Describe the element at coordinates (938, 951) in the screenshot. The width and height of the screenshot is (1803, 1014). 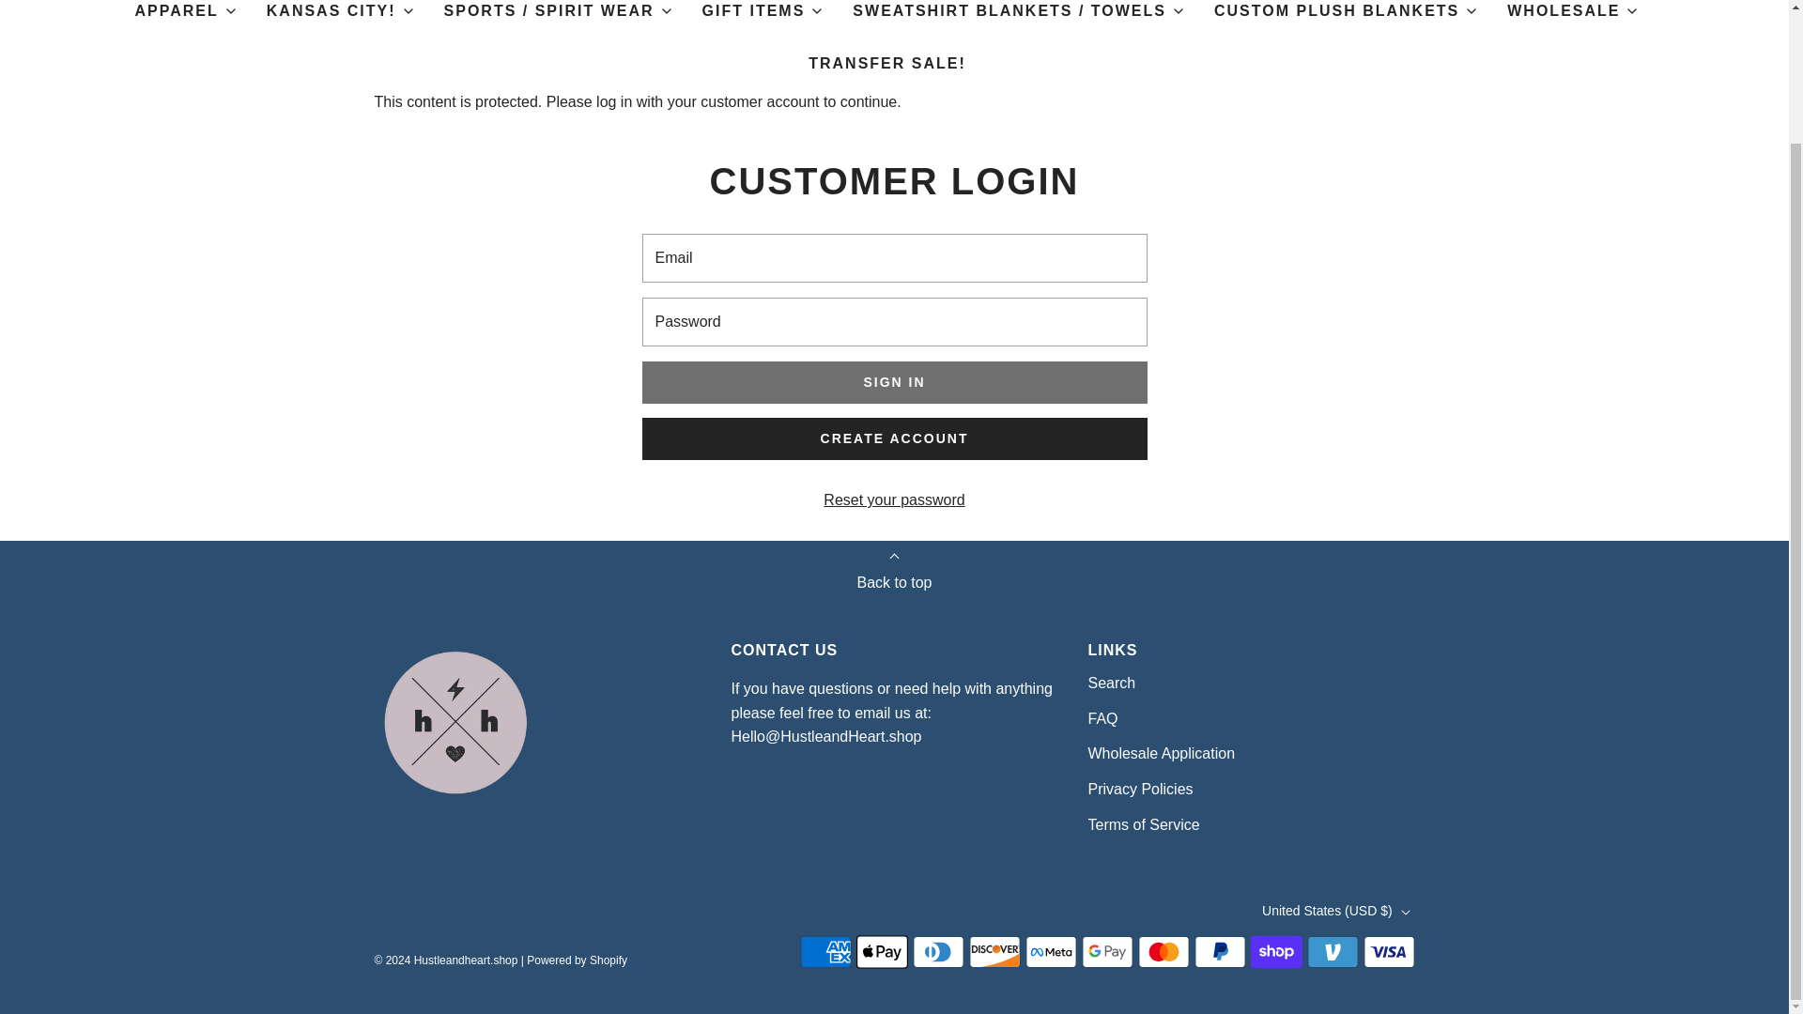
I see `Diners Club` at that location.